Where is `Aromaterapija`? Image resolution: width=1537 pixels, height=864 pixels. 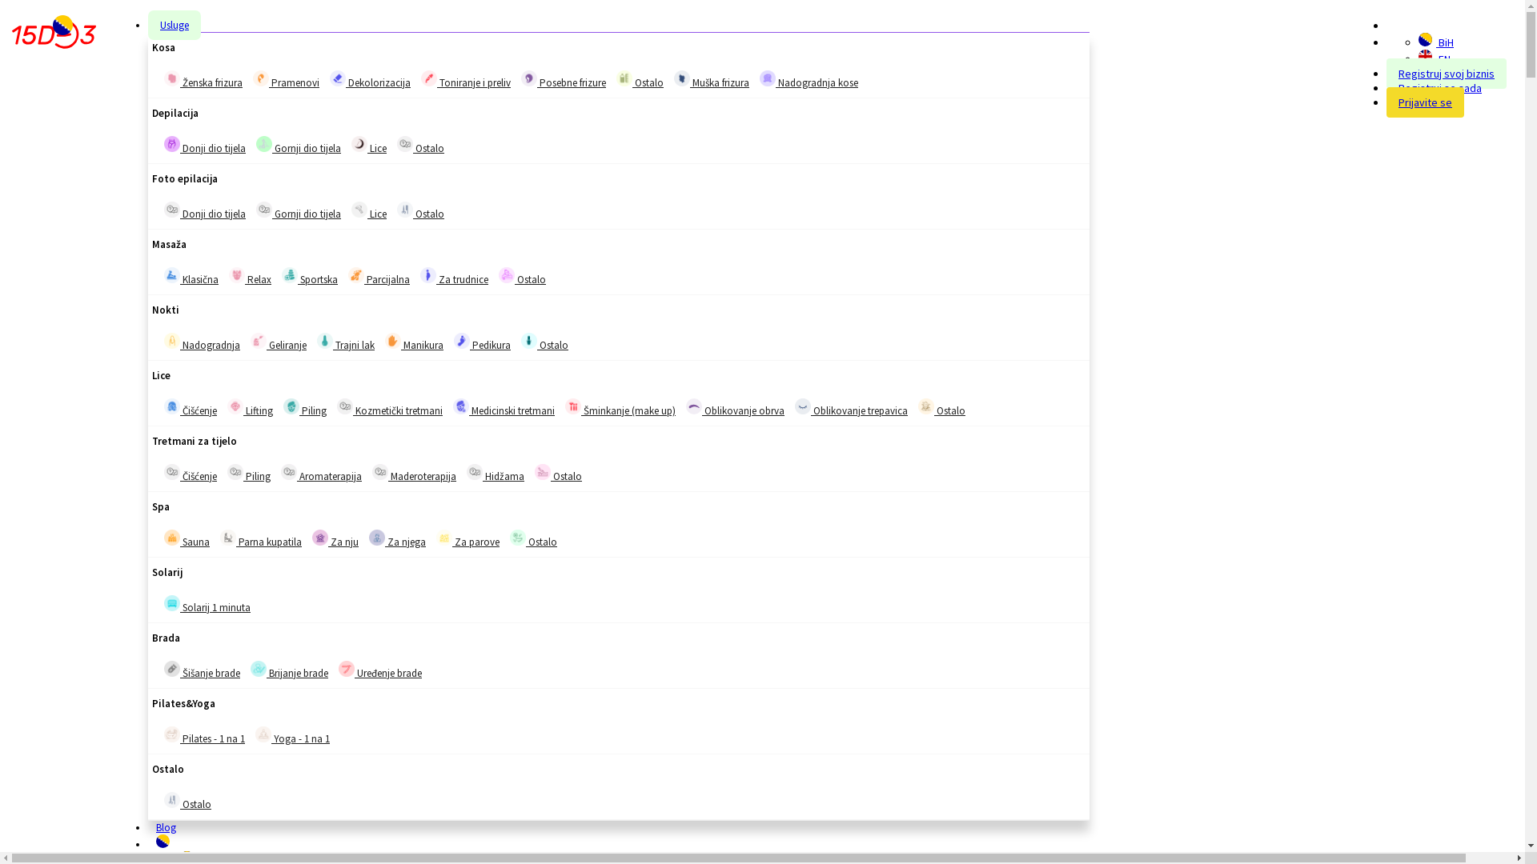
Aromaterapija is located at coordinates (322, 474).